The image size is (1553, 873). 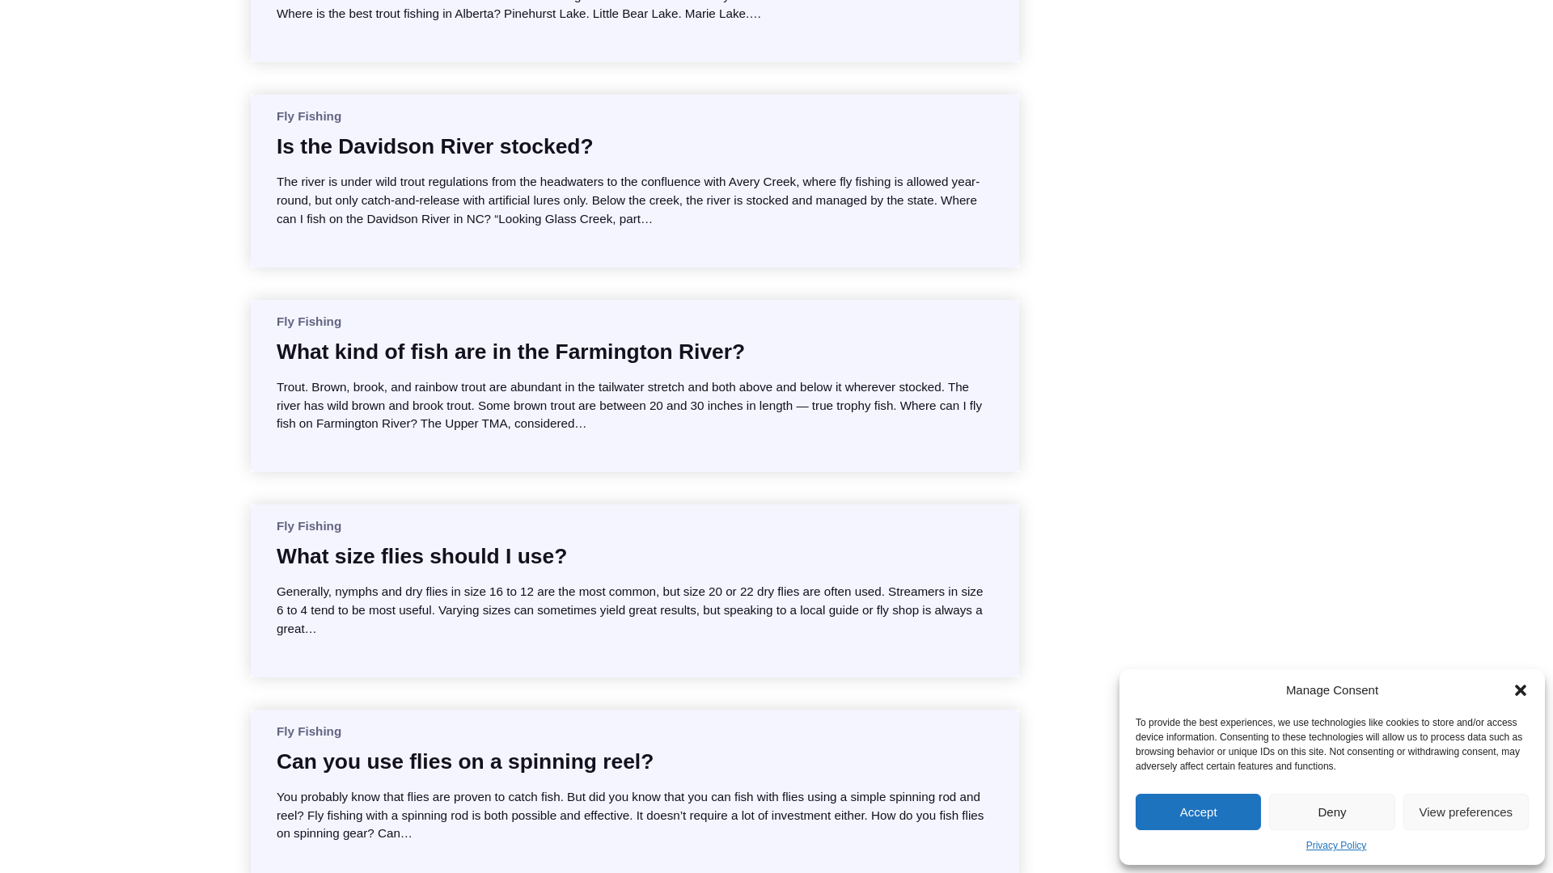 I want to click on Can you use flies on a spinning reel?, so click(x=464, y=761).